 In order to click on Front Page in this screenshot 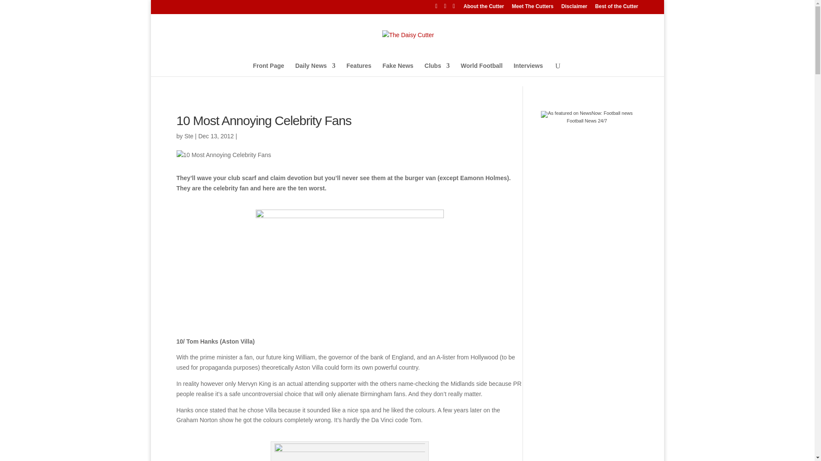, I will do `click(269, 71)`.